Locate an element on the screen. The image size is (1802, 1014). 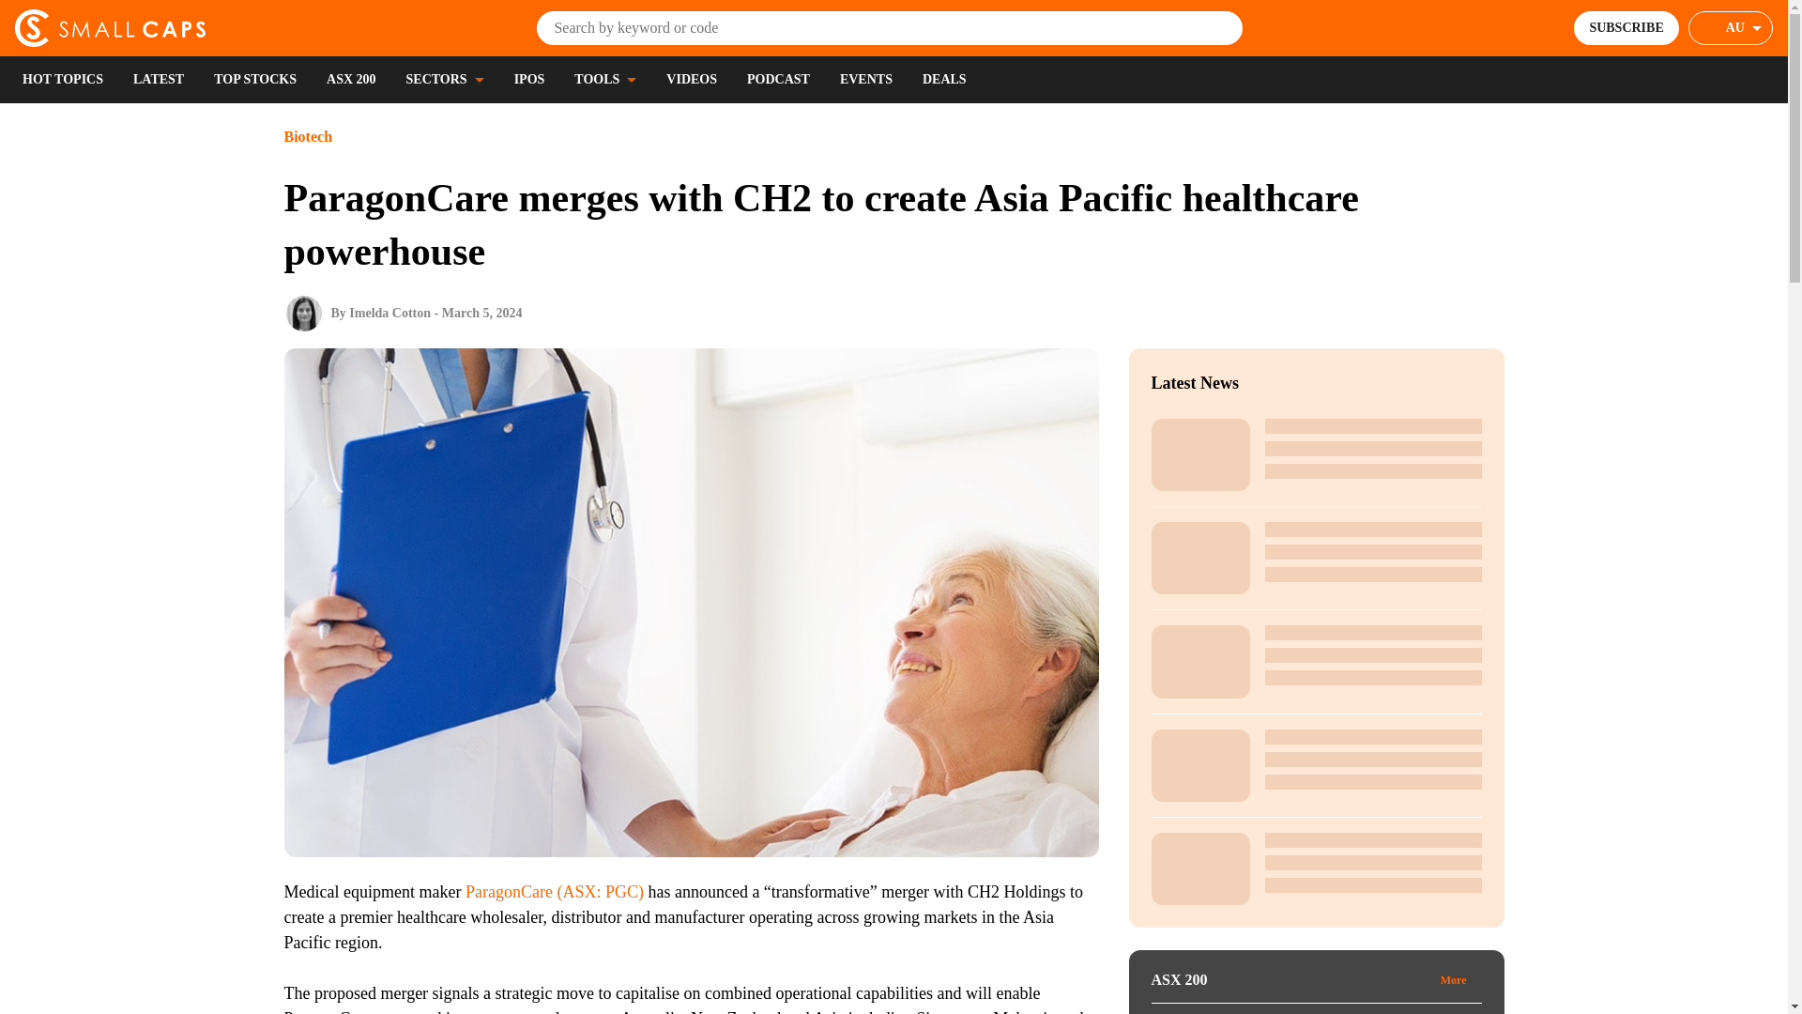
ASX 200 is located at coordinates (351, 79).